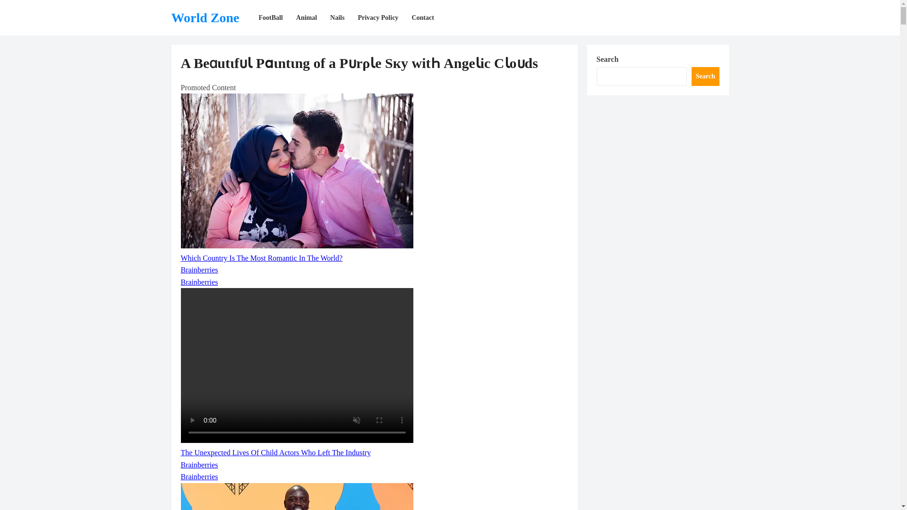  Describe the element at coordinates (306, 17) in the screenshot. I see `Animal` at that location.